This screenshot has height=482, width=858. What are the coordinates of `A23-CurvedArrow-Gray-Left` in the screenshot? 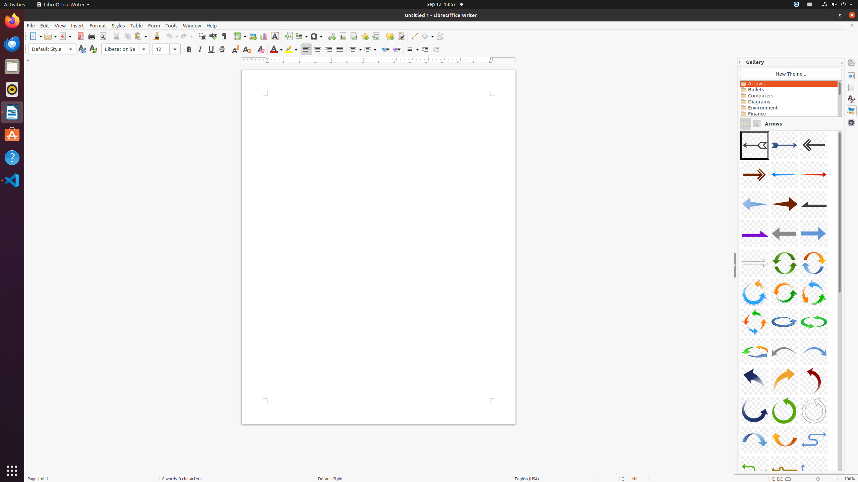 It's located at (784, 351).